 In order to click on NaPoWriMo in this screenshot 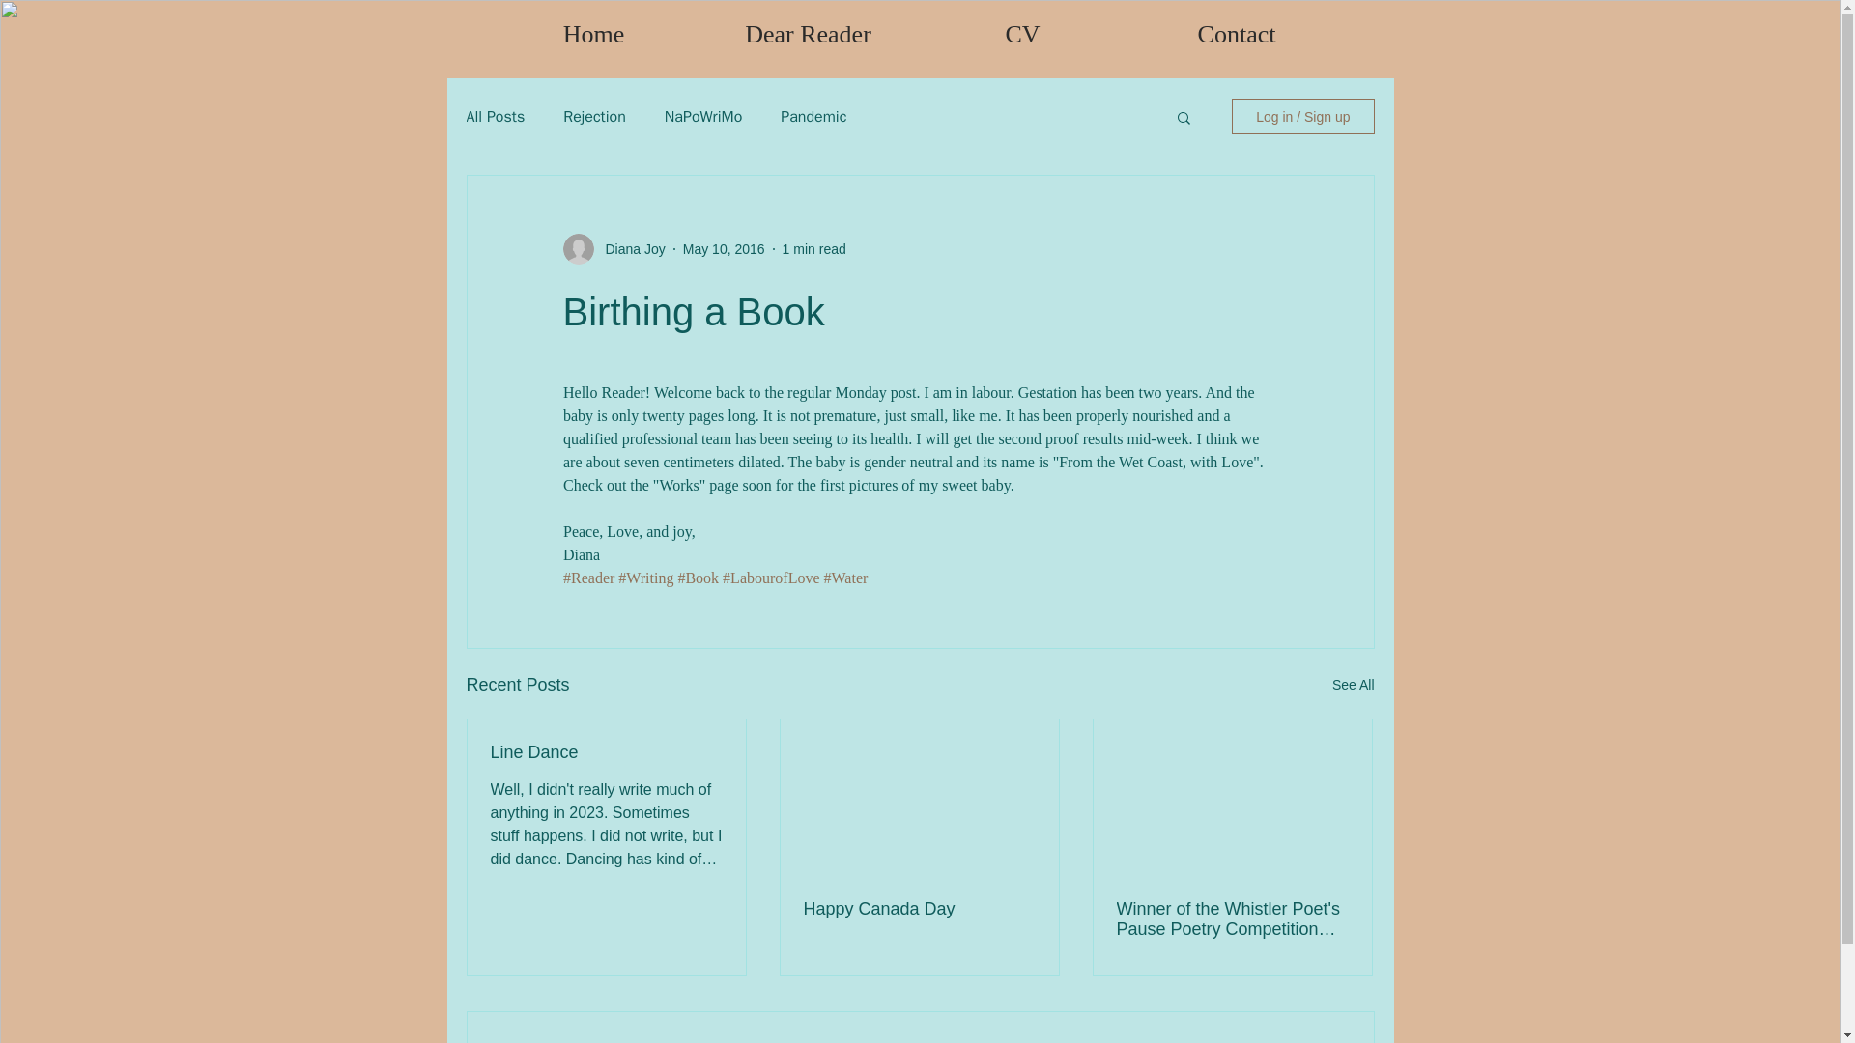, I will do `click(703, 116)`.